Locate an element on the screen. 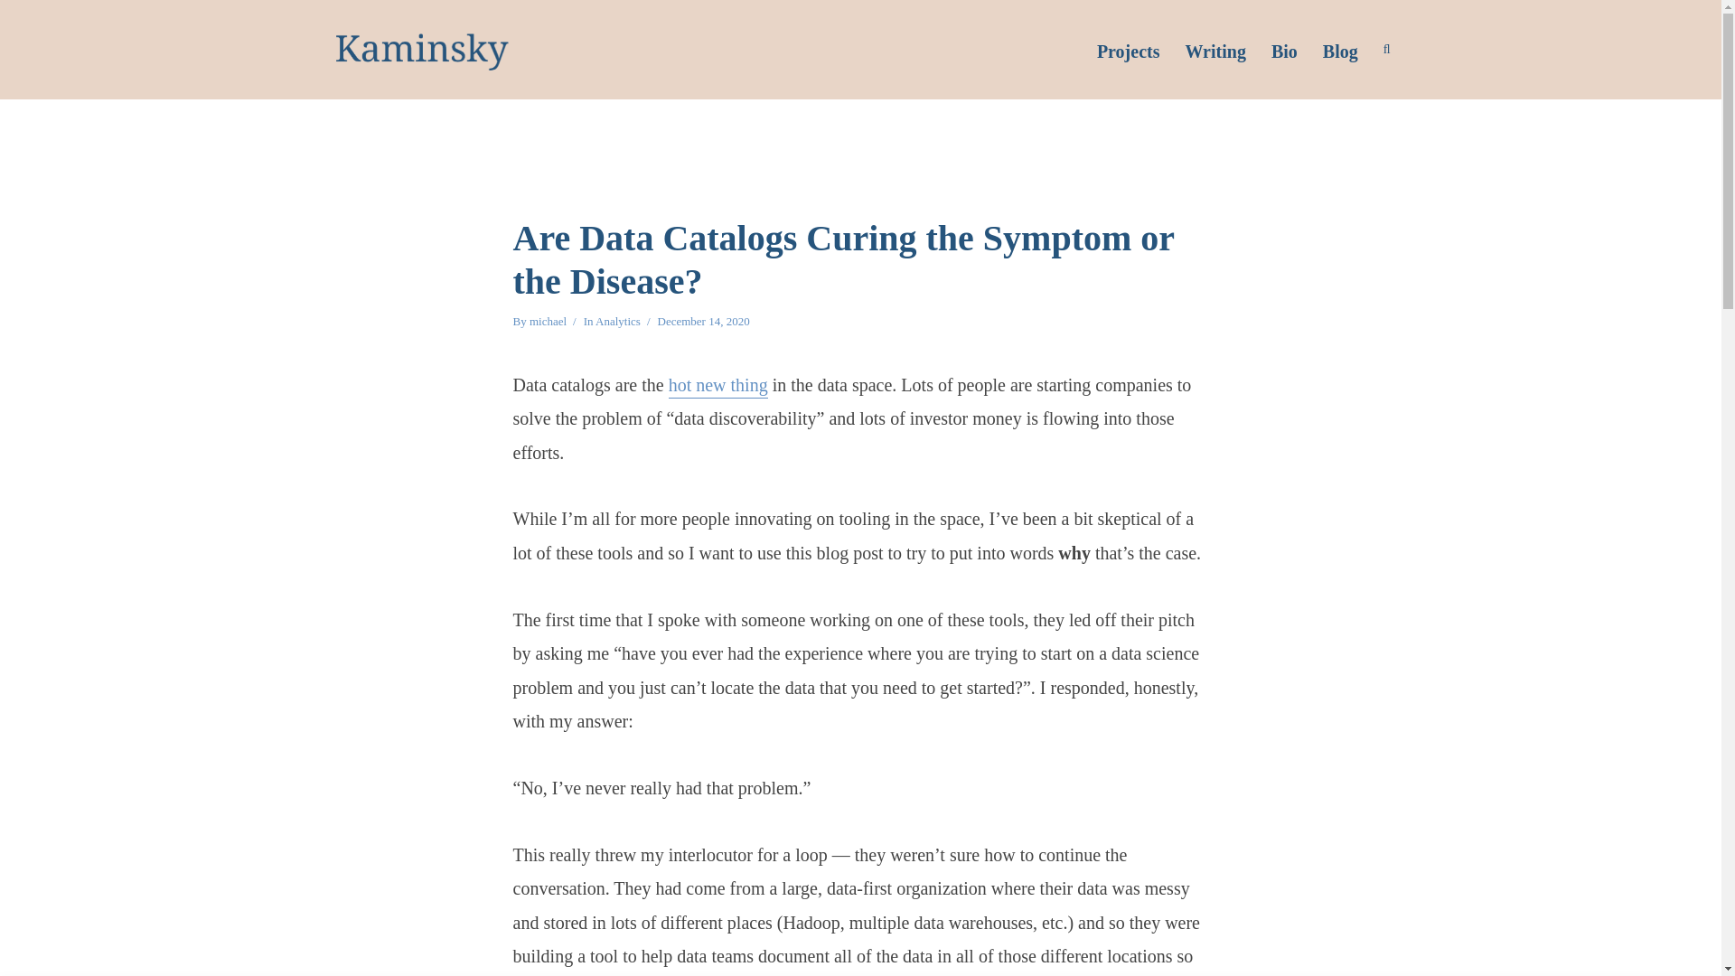 Image resolution: width=1735 pixels, height=976 pixels. Bio is located at coordinates (1284, 49).